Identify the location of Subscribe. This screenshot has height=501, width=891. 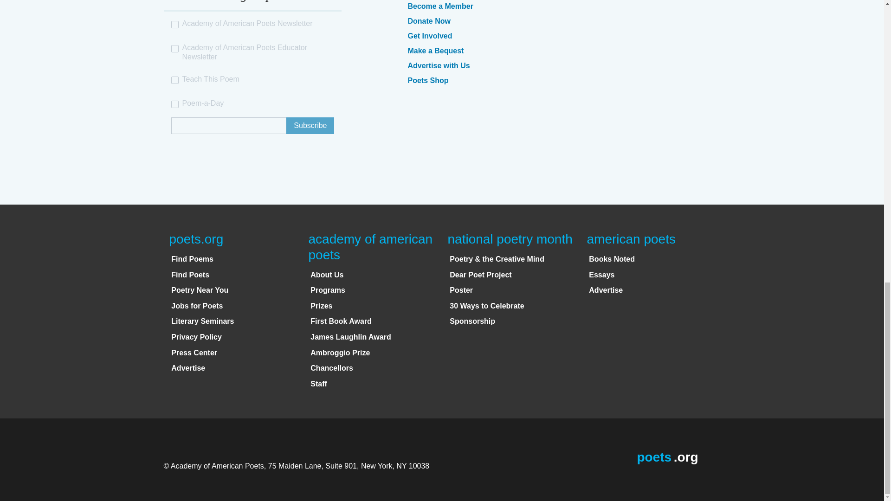
(310, 125).